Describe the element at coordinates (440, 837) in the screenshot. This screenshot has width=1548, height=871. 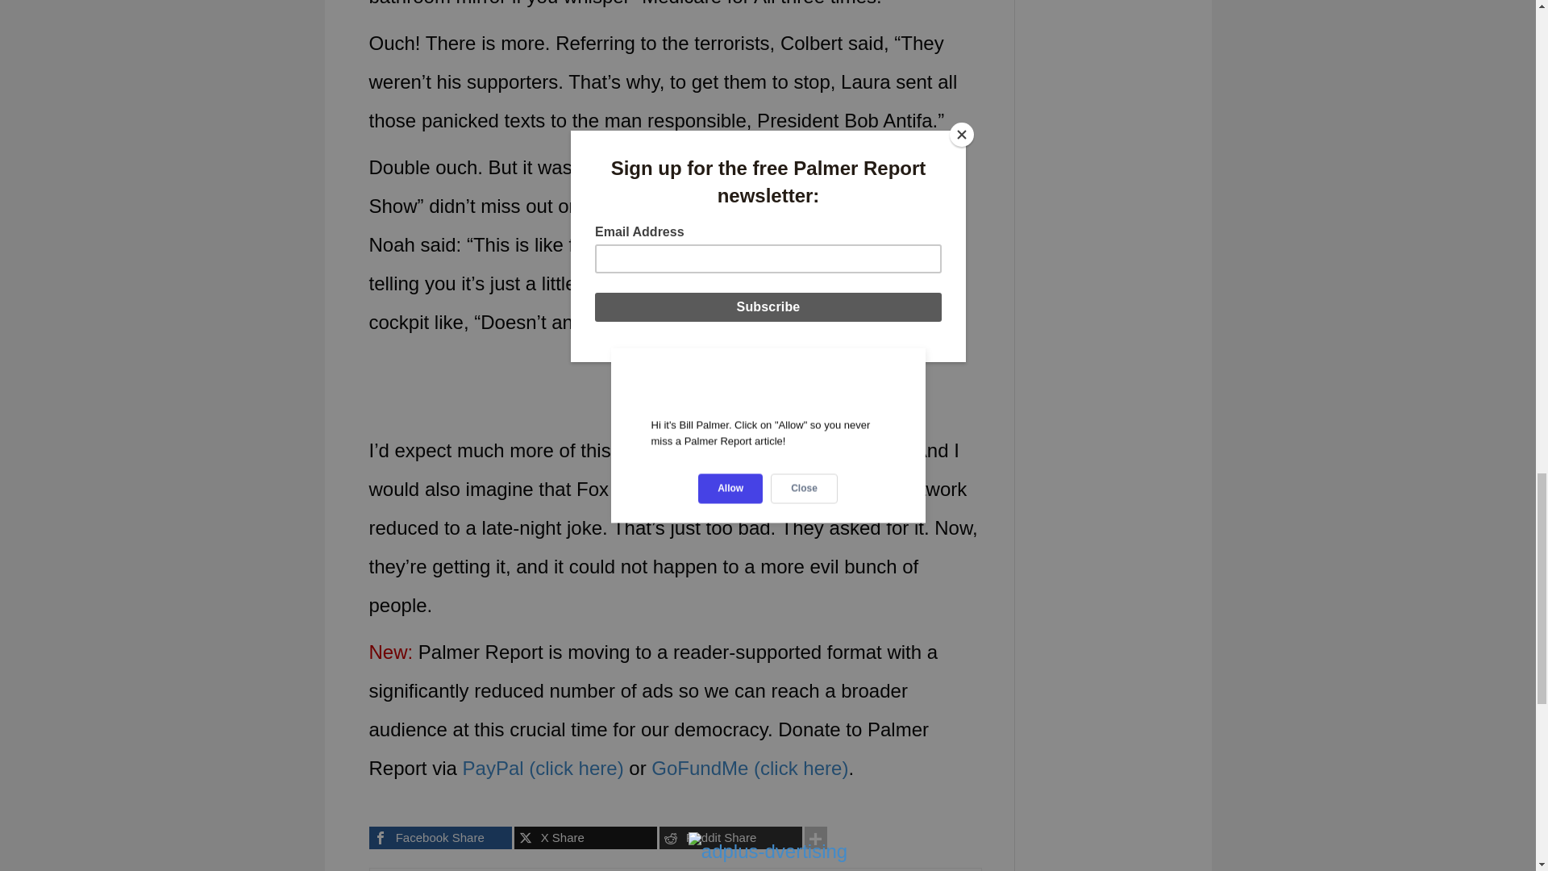
I see `Facebook Share` at that location.